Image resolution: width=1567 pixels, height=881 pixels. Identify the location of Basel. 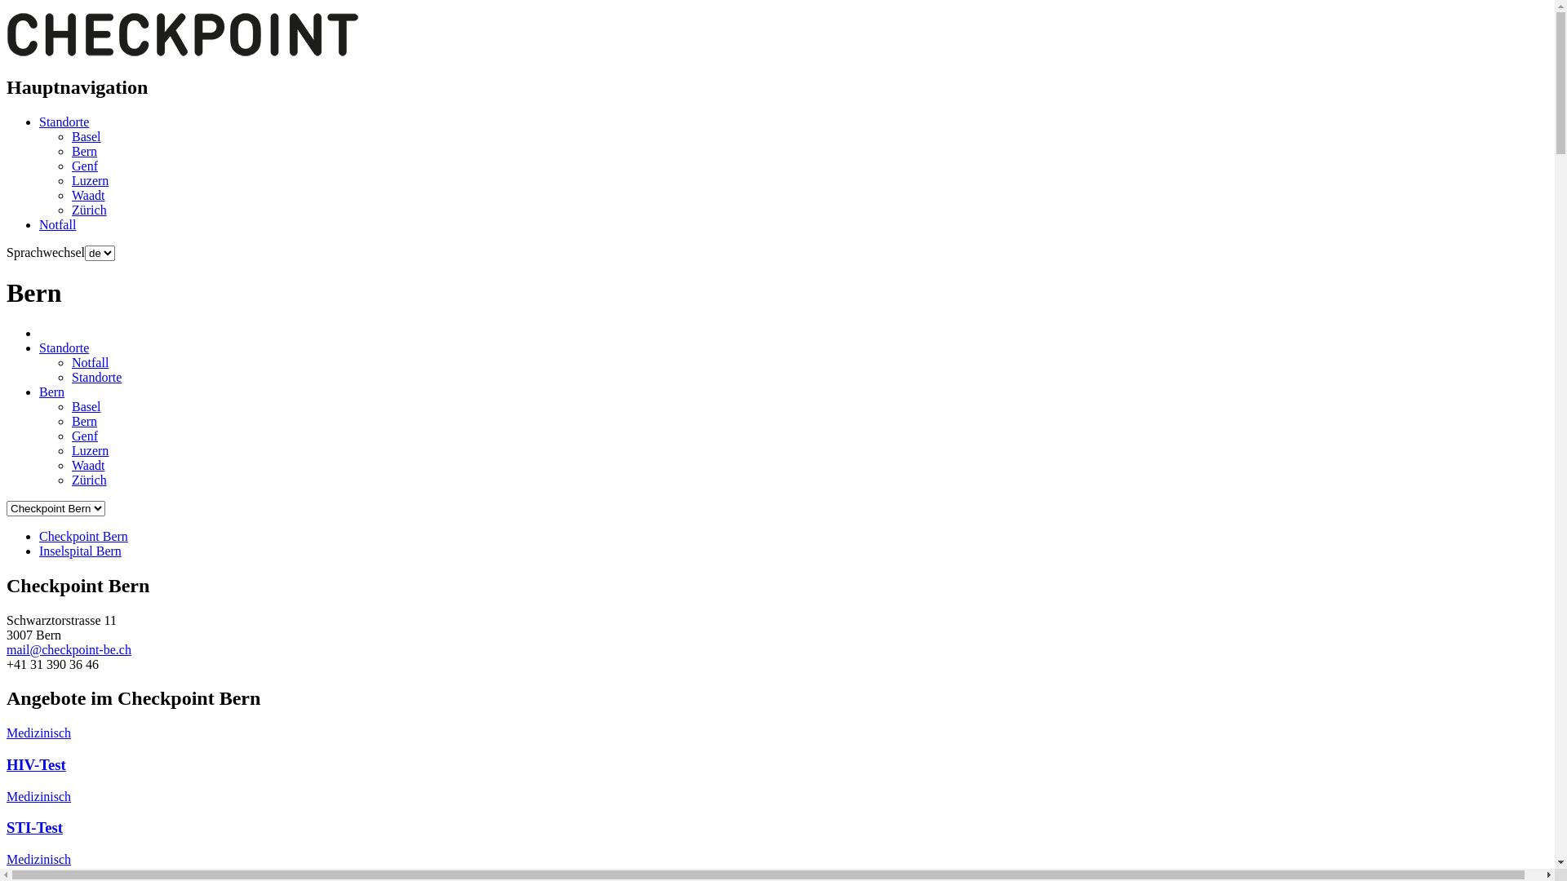
(87, 137).